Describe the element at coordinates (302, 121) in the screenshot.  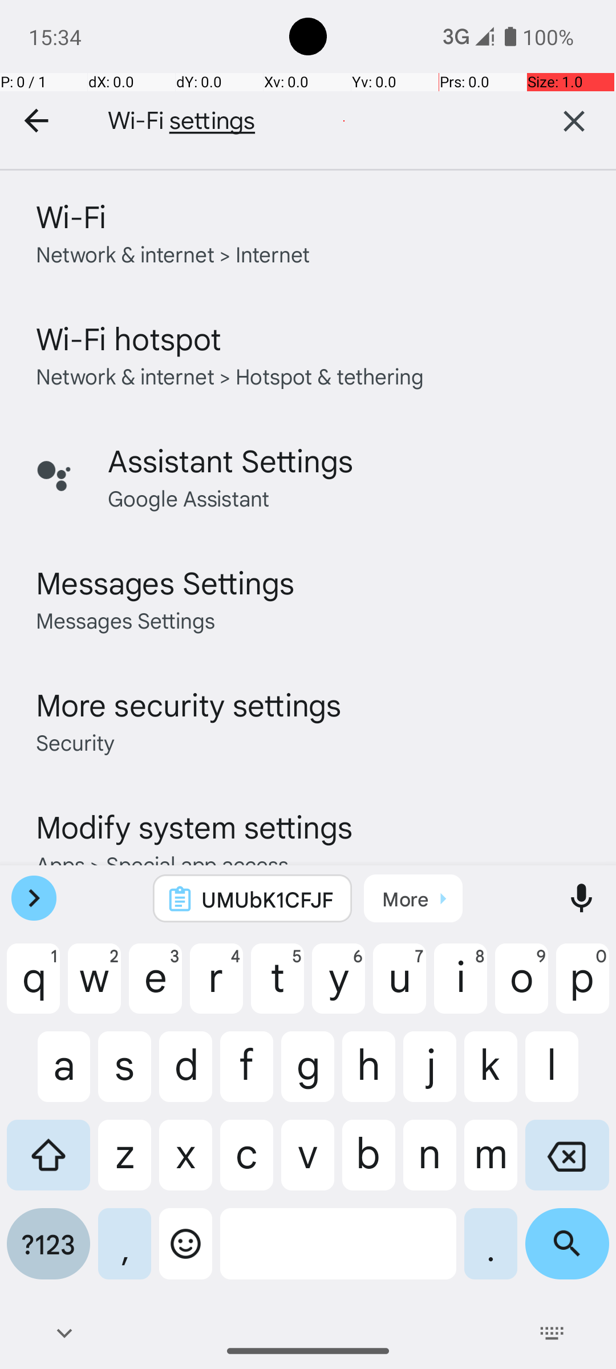
I see `Wi-Fi settings` at that location.